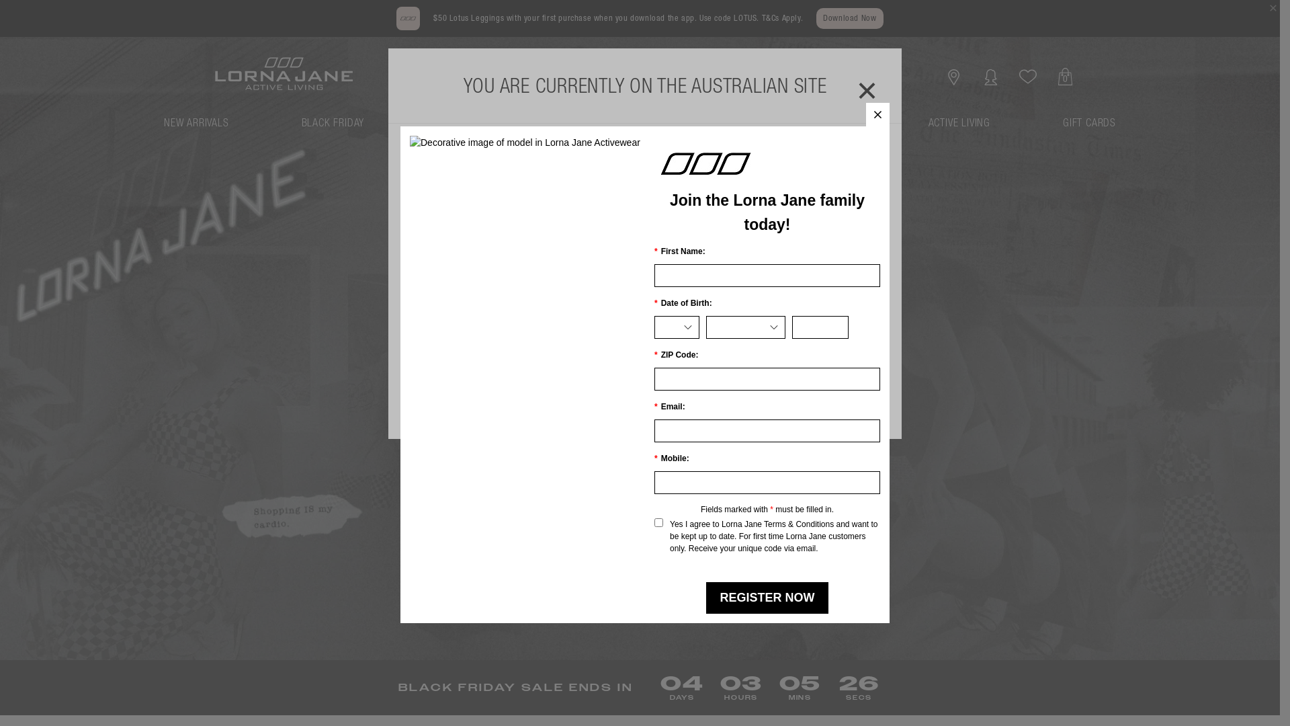 The image size is (1290, 726). What do you see at coordinates (645, 397) in the screenshot?
I see `Stay on the Australian Site` at bounding box center [645, 397].